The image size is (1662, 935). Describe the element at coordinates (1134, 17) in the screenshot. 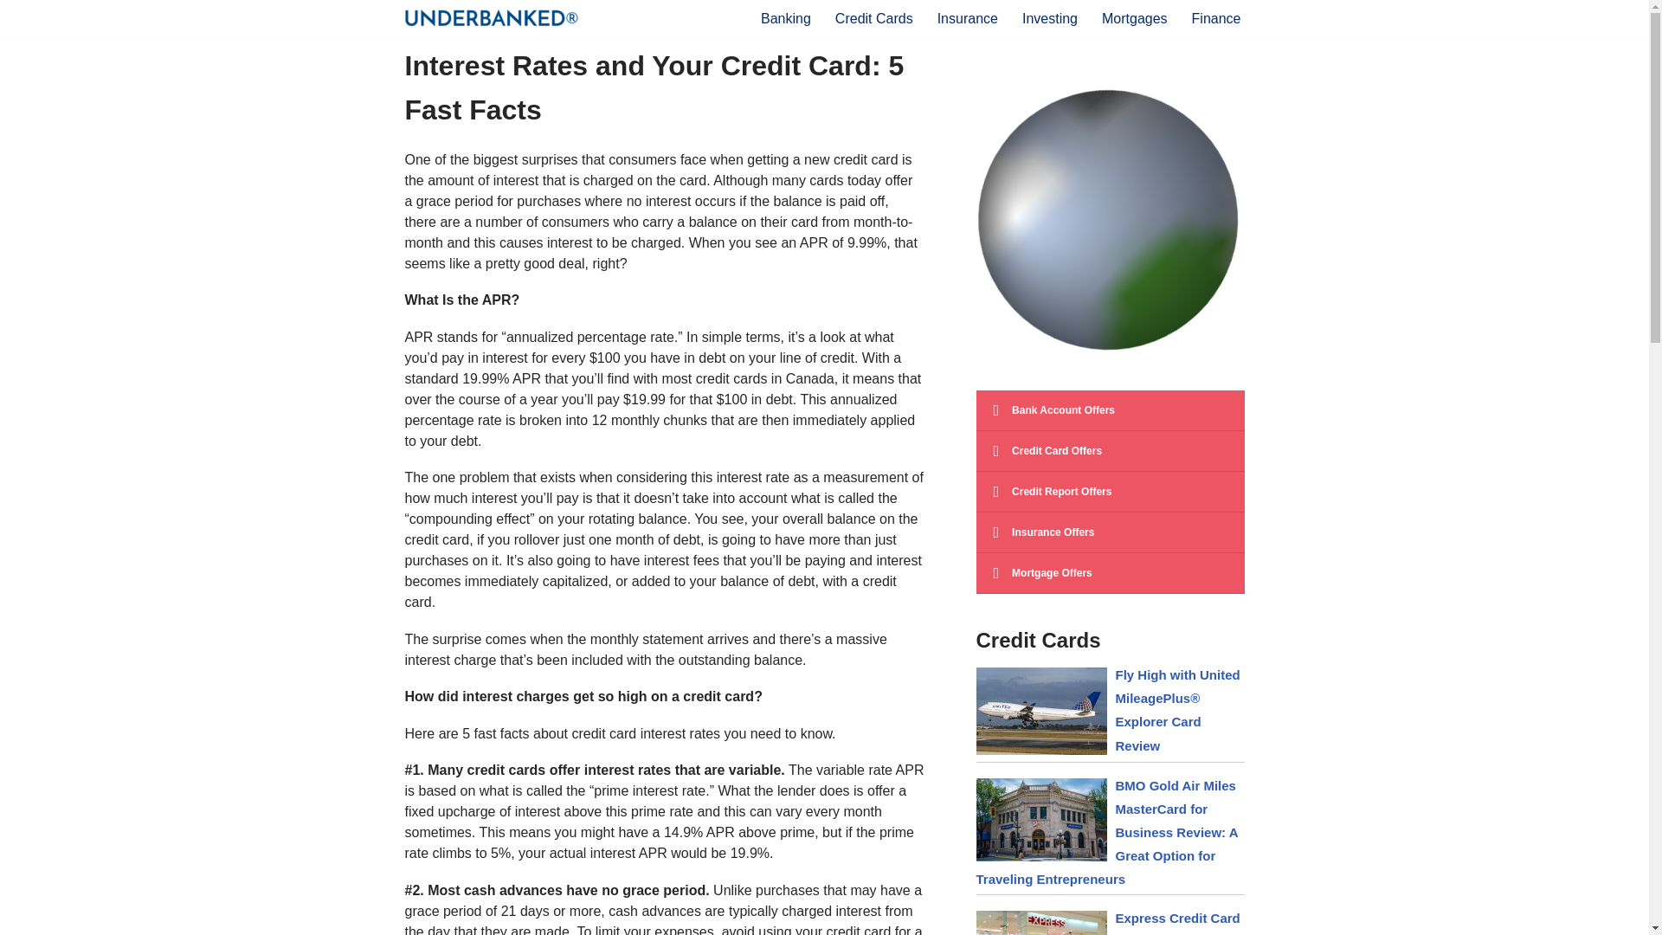

I see `Mortgages` at that location.